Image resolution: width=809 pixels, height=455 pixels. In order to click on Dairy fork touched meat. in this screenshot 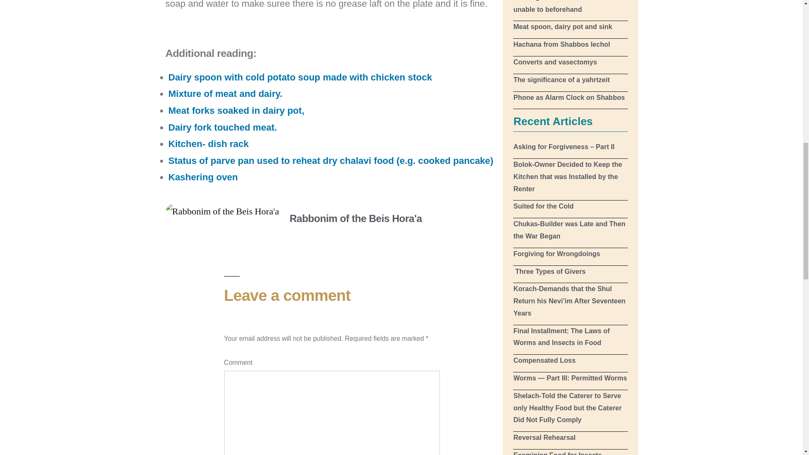, I will do `click(222, 127)`.